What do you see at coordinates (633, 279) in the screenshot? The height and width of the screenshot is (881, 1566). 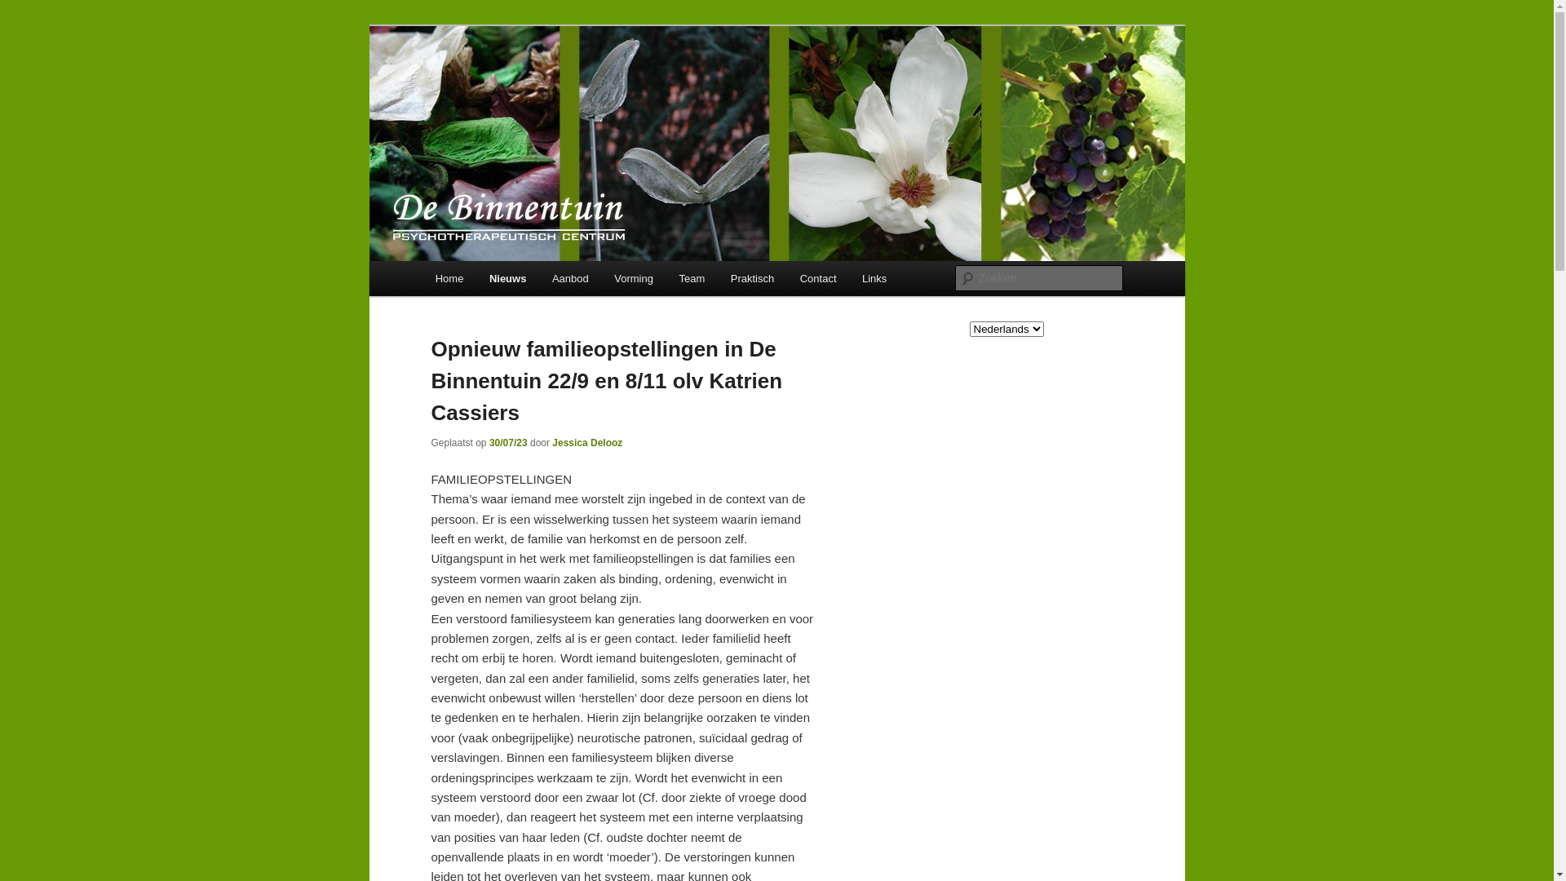 I see `Vorming` at bounding box center [633, 279].